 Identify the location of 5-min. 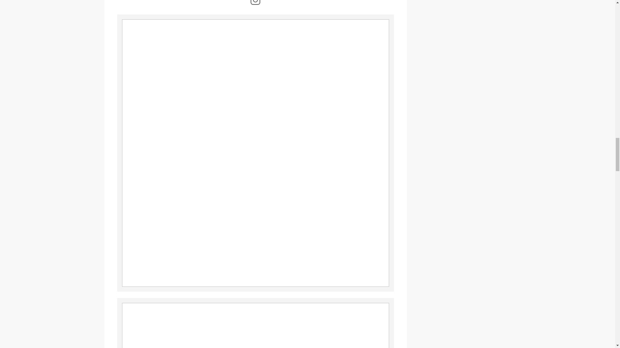
(255, 323).